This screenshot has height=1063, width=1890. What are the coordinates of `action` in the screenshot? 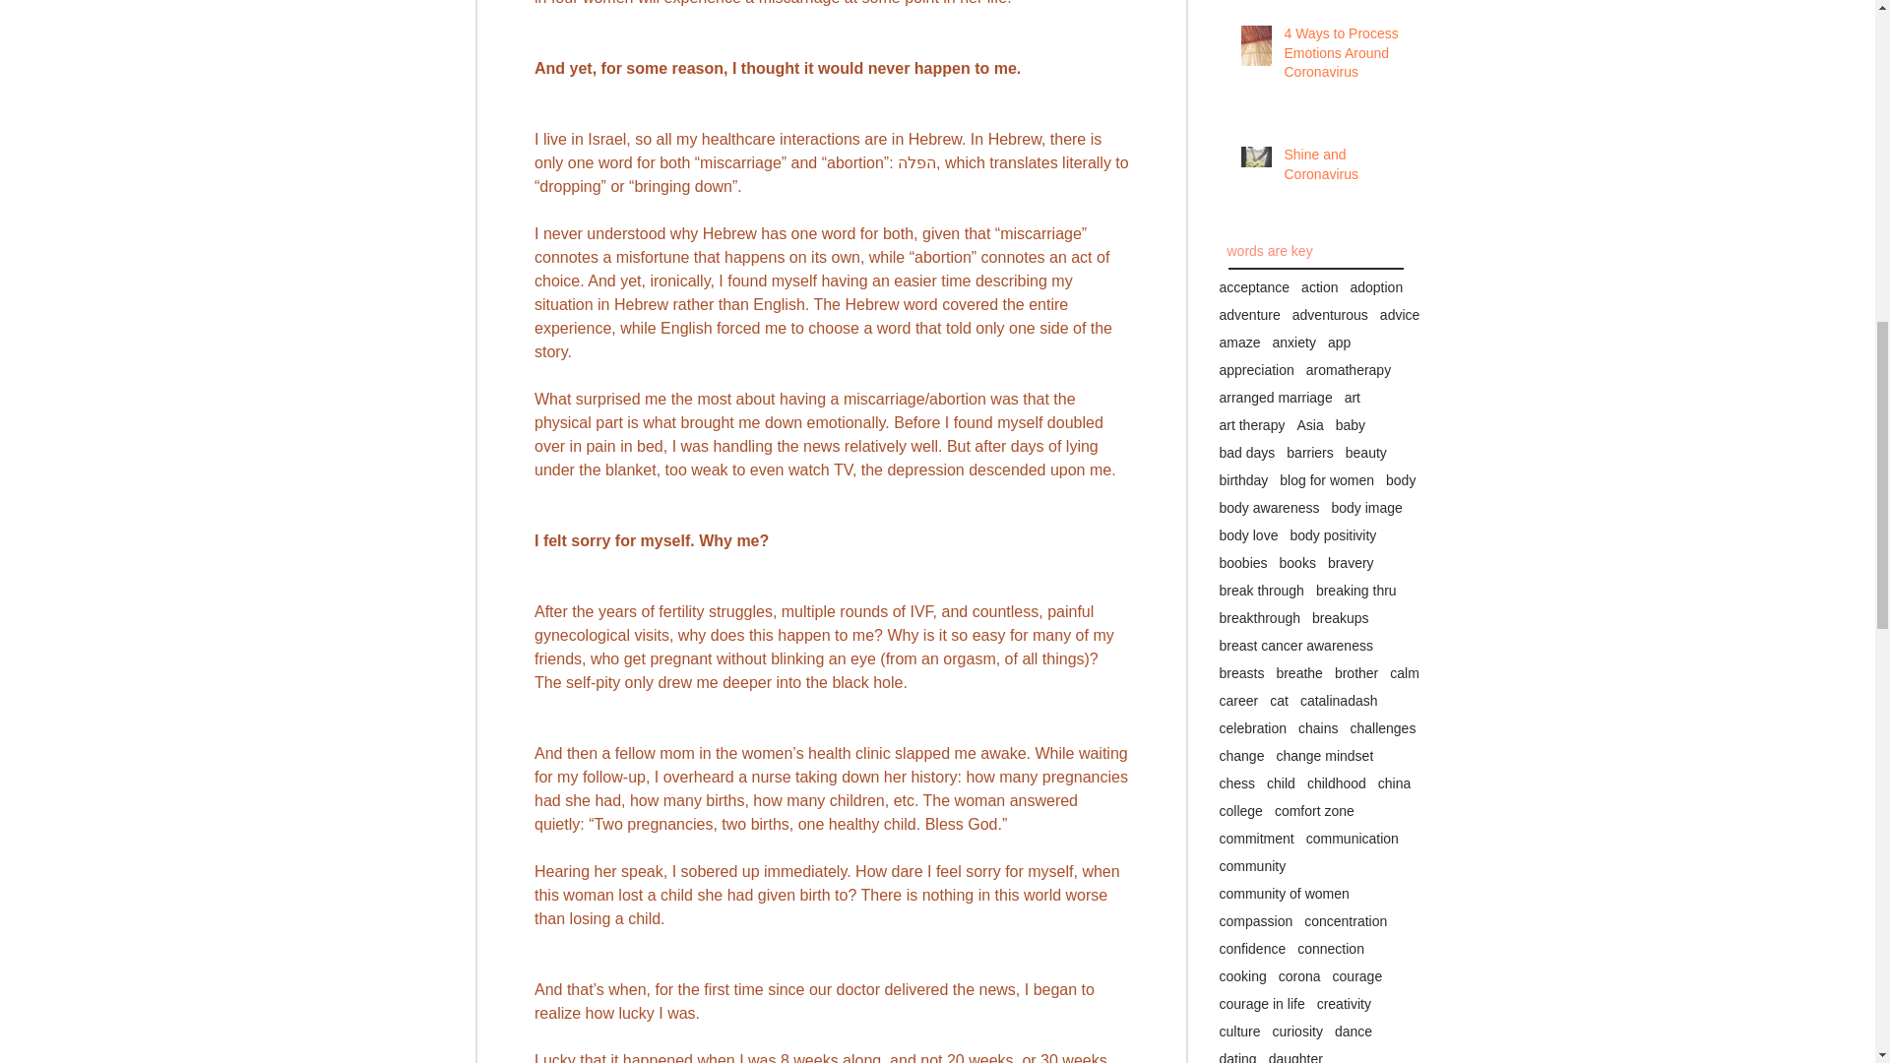 It's located at (1319, 287).